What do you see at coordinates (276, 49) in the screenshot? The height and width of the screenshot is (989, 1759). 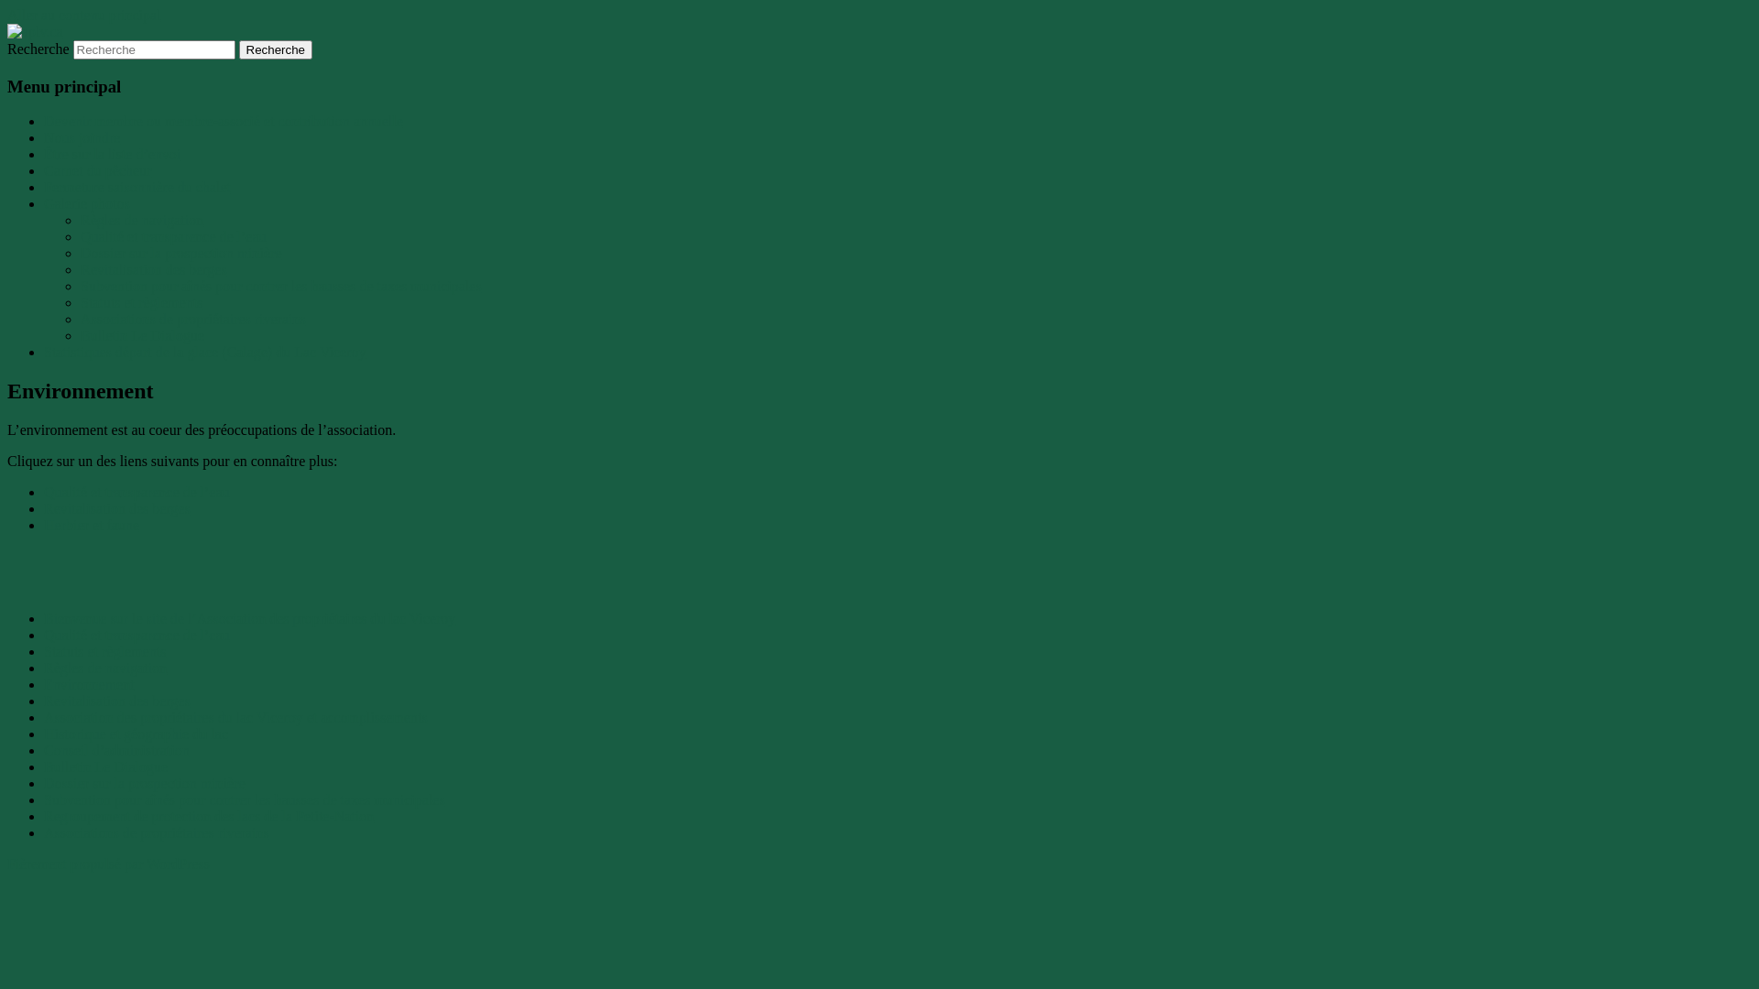 I see `Recherche` at bounding box center [276, 49].